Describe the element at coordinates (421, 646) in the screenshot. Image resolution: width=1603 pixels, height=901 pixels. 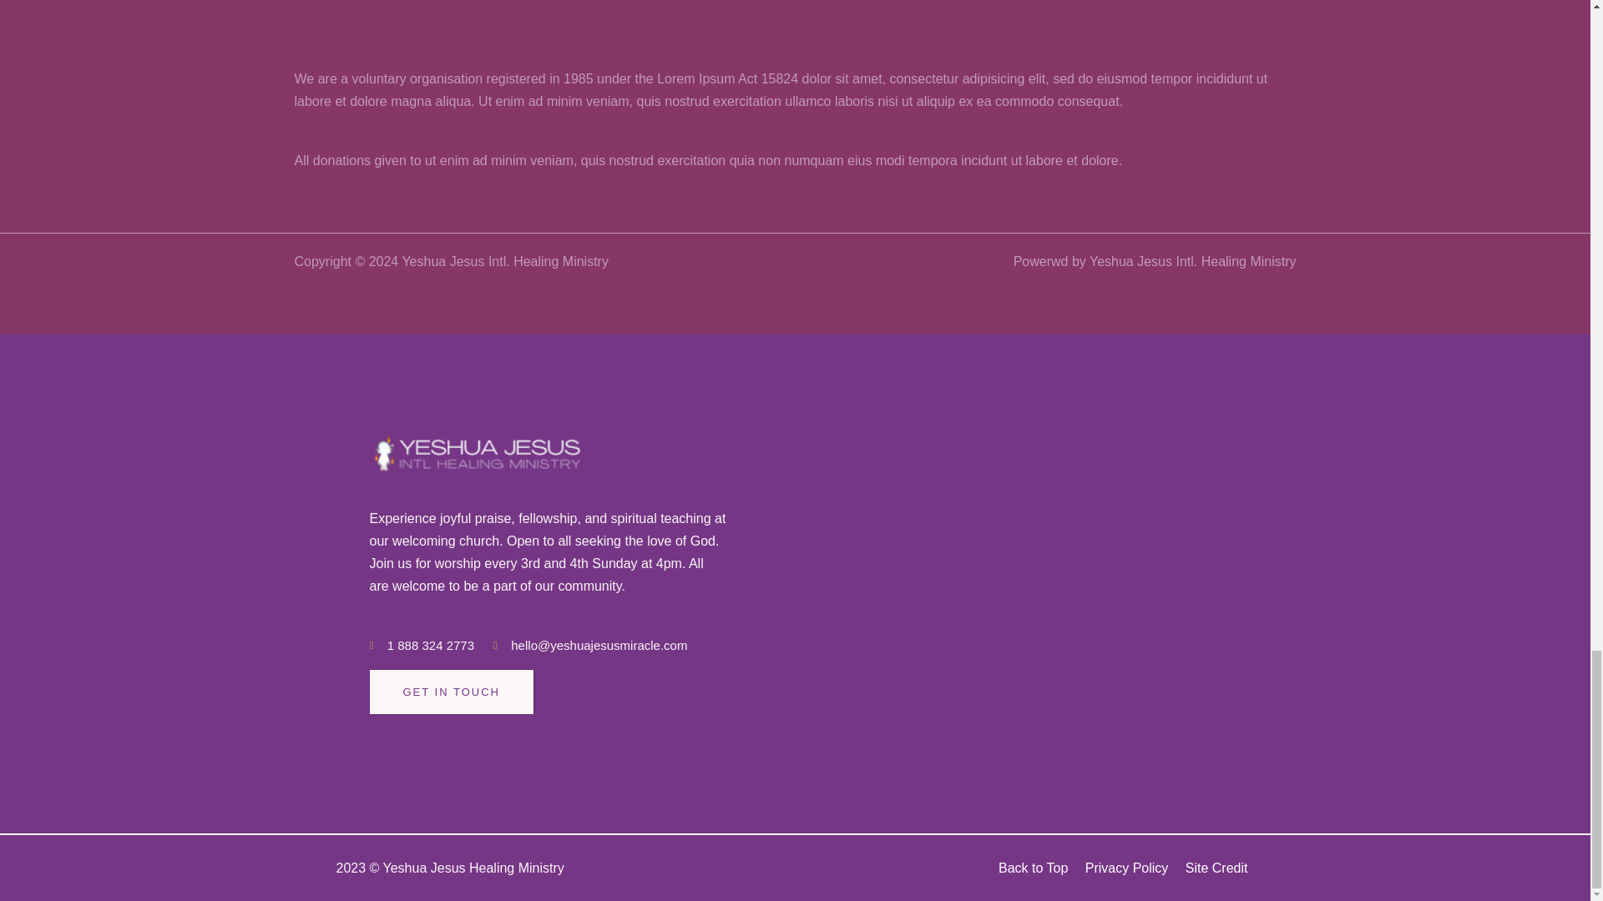
I see `1 888 324 2773` at that location.